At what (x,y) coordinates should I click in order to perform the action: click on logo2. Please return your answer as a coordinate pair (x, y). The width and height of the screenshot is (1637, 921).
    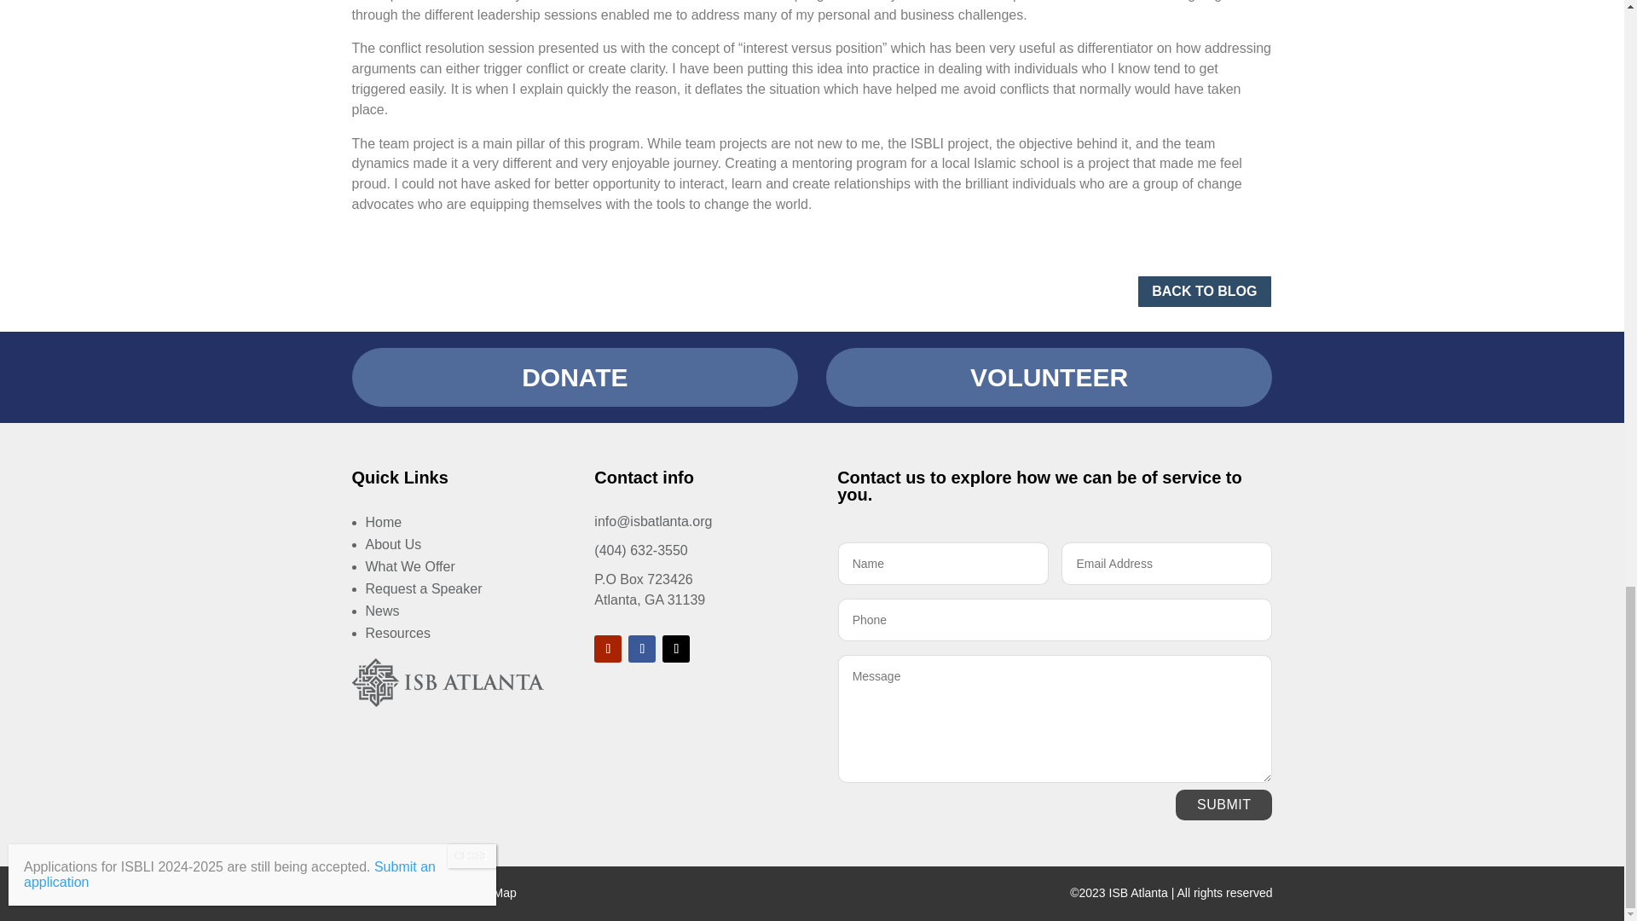
    Looking at the image, I should click on (447, 682).